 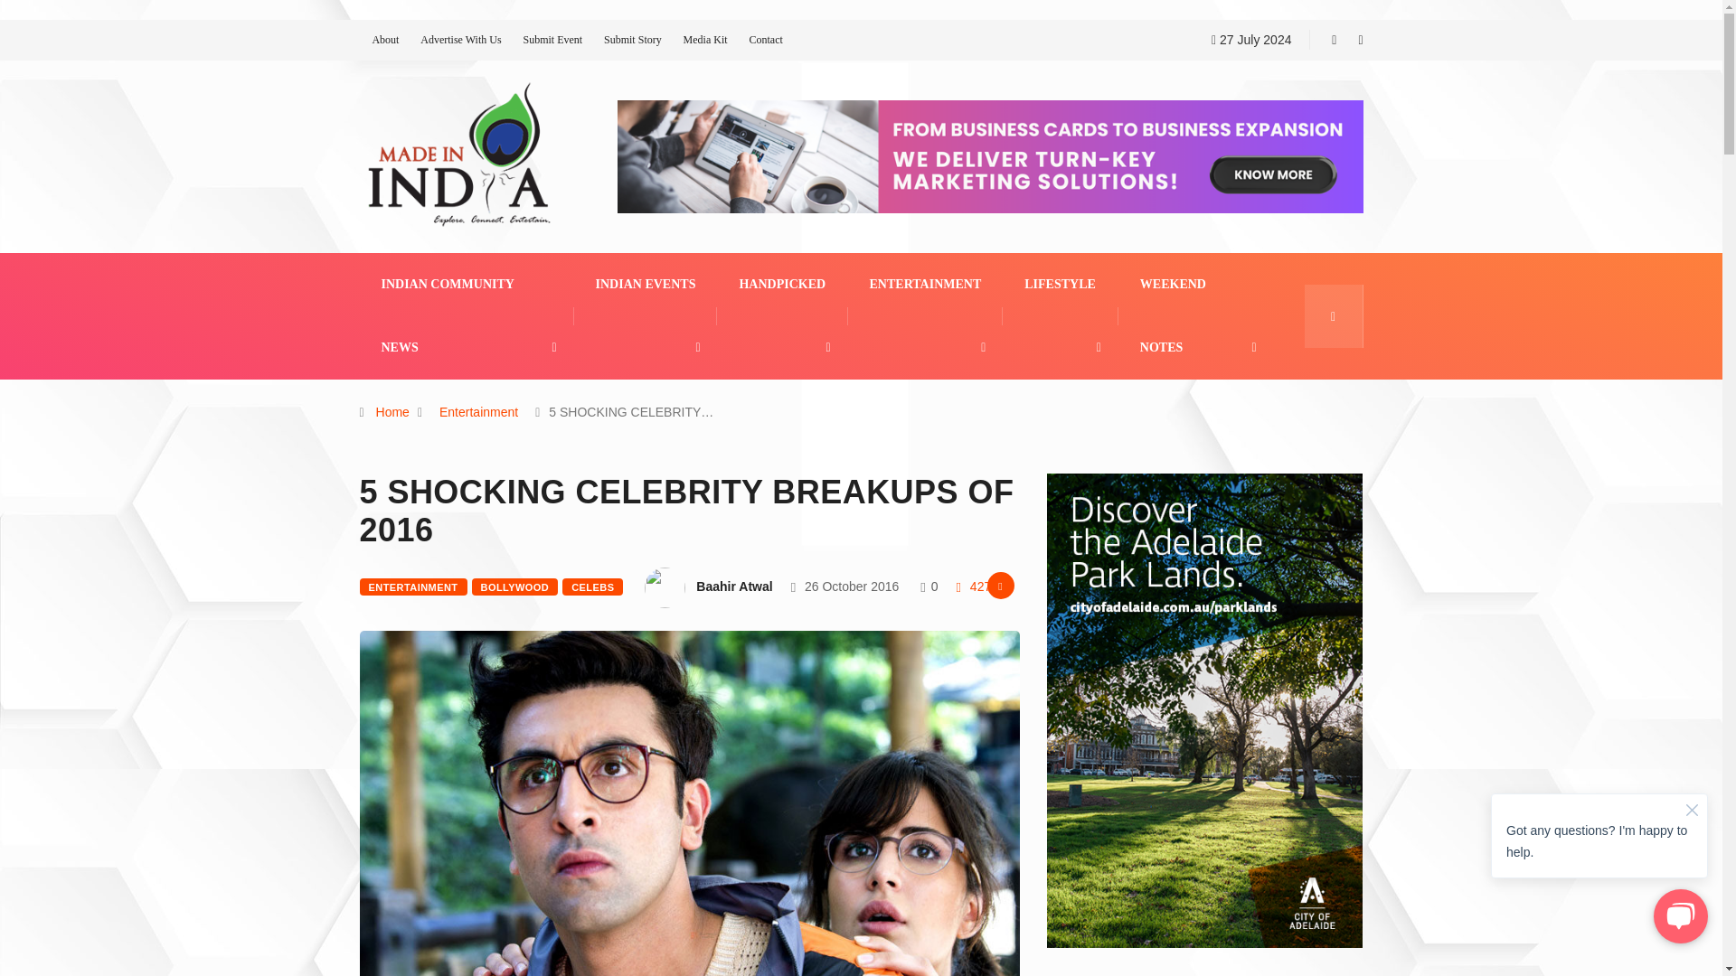 I want to click on Submit Story, so click(x=633, y=39).